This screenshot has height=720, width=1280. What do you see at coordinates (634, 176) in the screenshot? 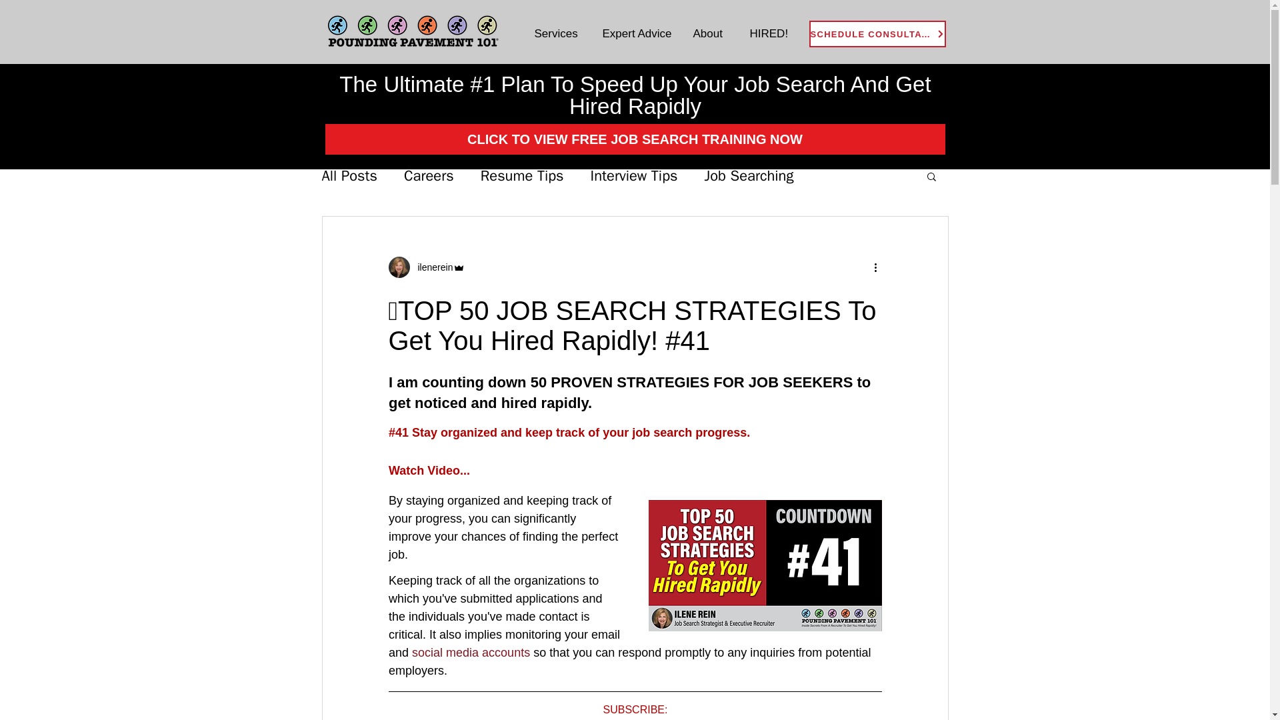
I see `Interview Tips` at bounding box center [634, 176].